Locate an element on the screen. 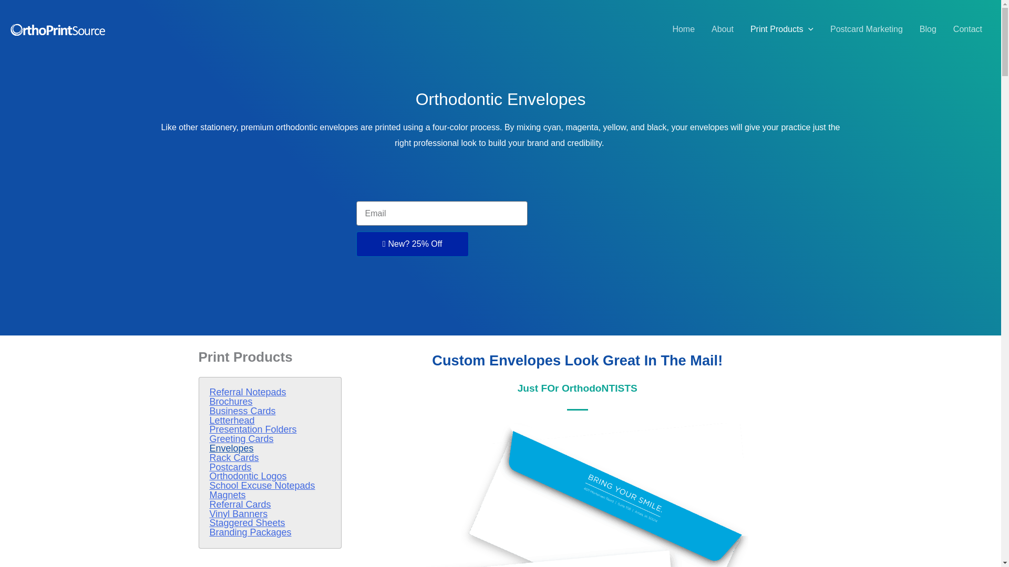 Image resolution: width=1009 pixels, height=567 pixels. About is located at coordinates (722, 29).